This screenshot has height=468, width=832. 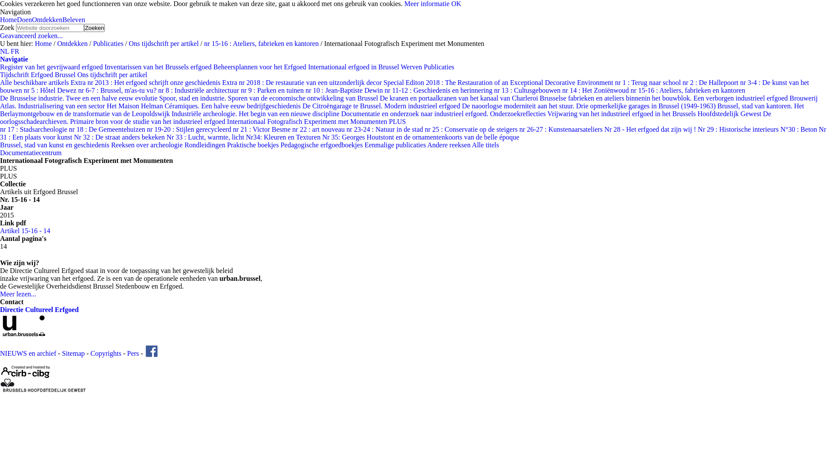 What do you see at coordinates (396, 145) in the screenshot?
I see `Eenmalige publicaties` at bounding box center [396, 145].